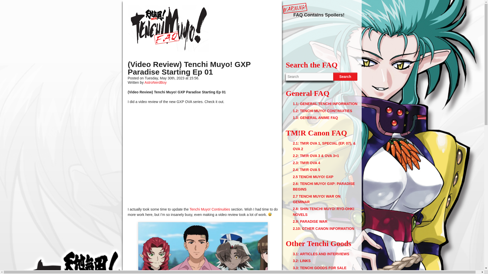 This screenshot has height=274, width=488. Describe the element at coordinates (325, 104) in the screenshot. I see `1.1: GENERAL TENCHI INFORMATION` at that location.